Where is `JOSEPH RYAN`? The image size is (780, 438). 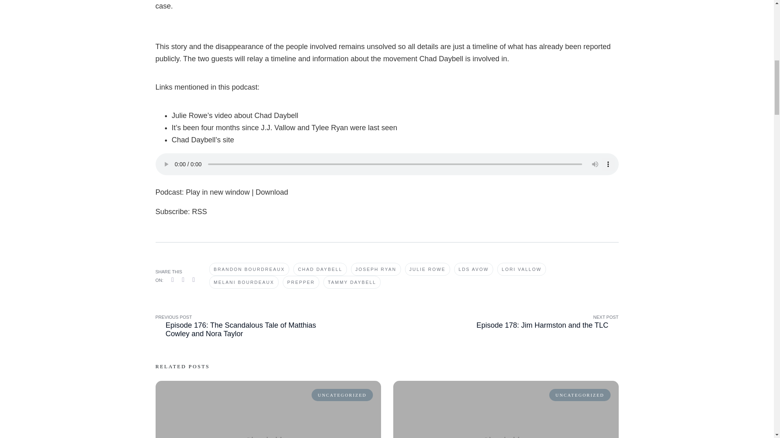
JOSEPH RYAN is located at coordinates (376, 269).